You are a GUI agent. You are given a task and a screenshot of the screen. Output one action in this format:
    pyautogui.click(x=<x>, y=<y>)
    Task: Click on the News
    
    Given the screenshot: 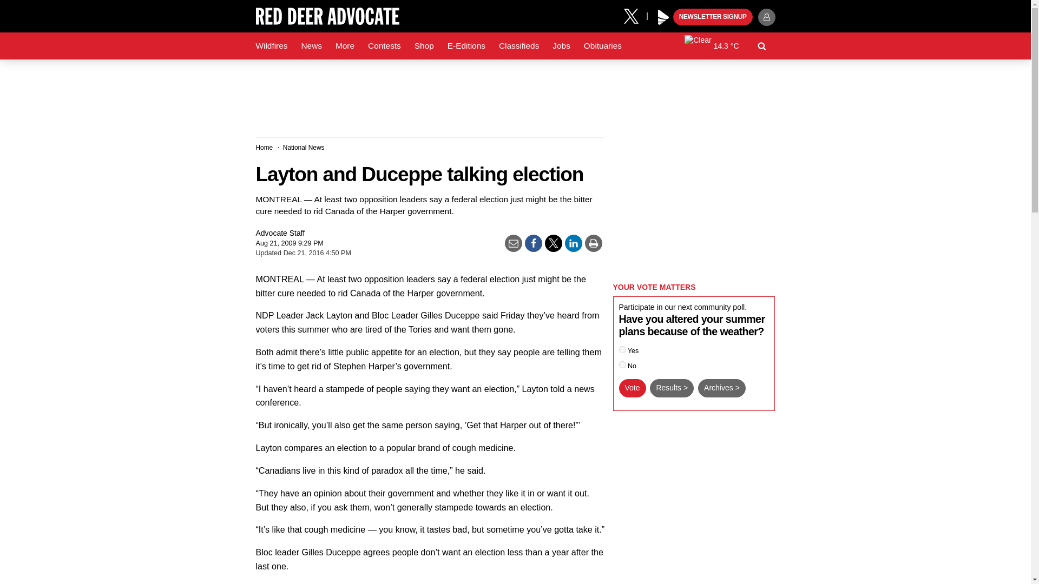 What is the action you would take?
    pyautogui.click(x=311, y=46)
    